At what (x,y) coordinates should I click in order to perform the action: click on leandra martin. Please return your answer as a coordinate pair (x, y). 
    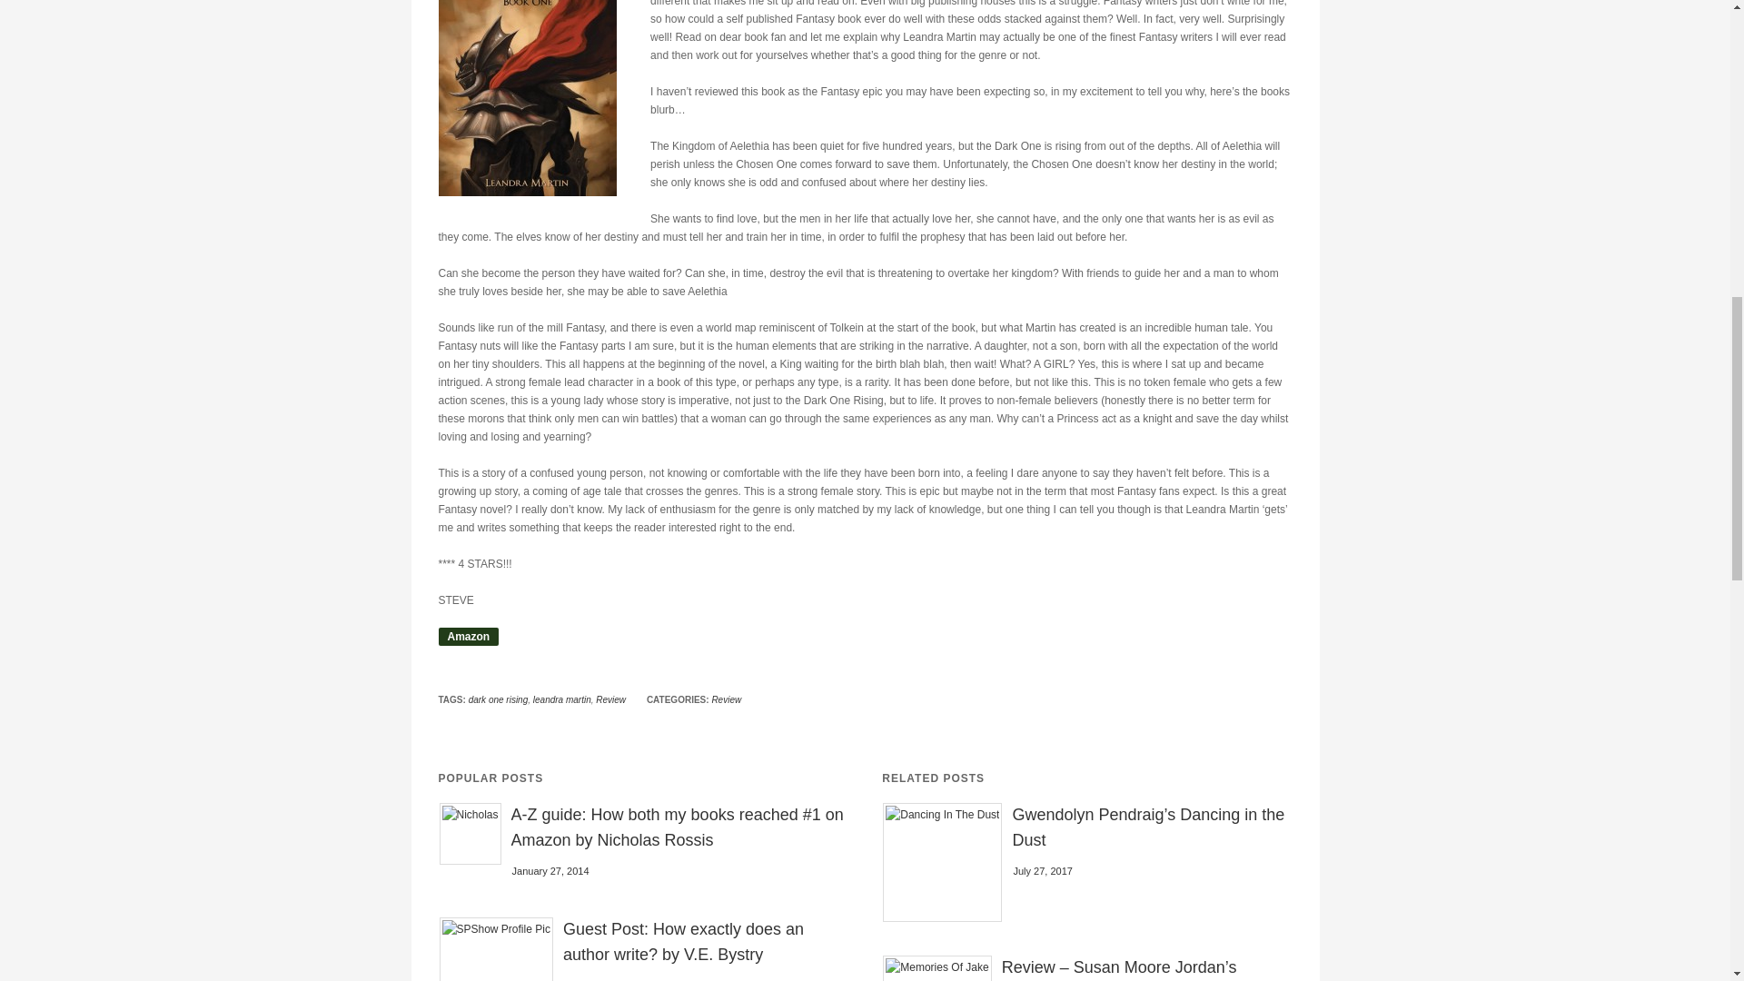
    Looking at the image, I should click on (561, 699).